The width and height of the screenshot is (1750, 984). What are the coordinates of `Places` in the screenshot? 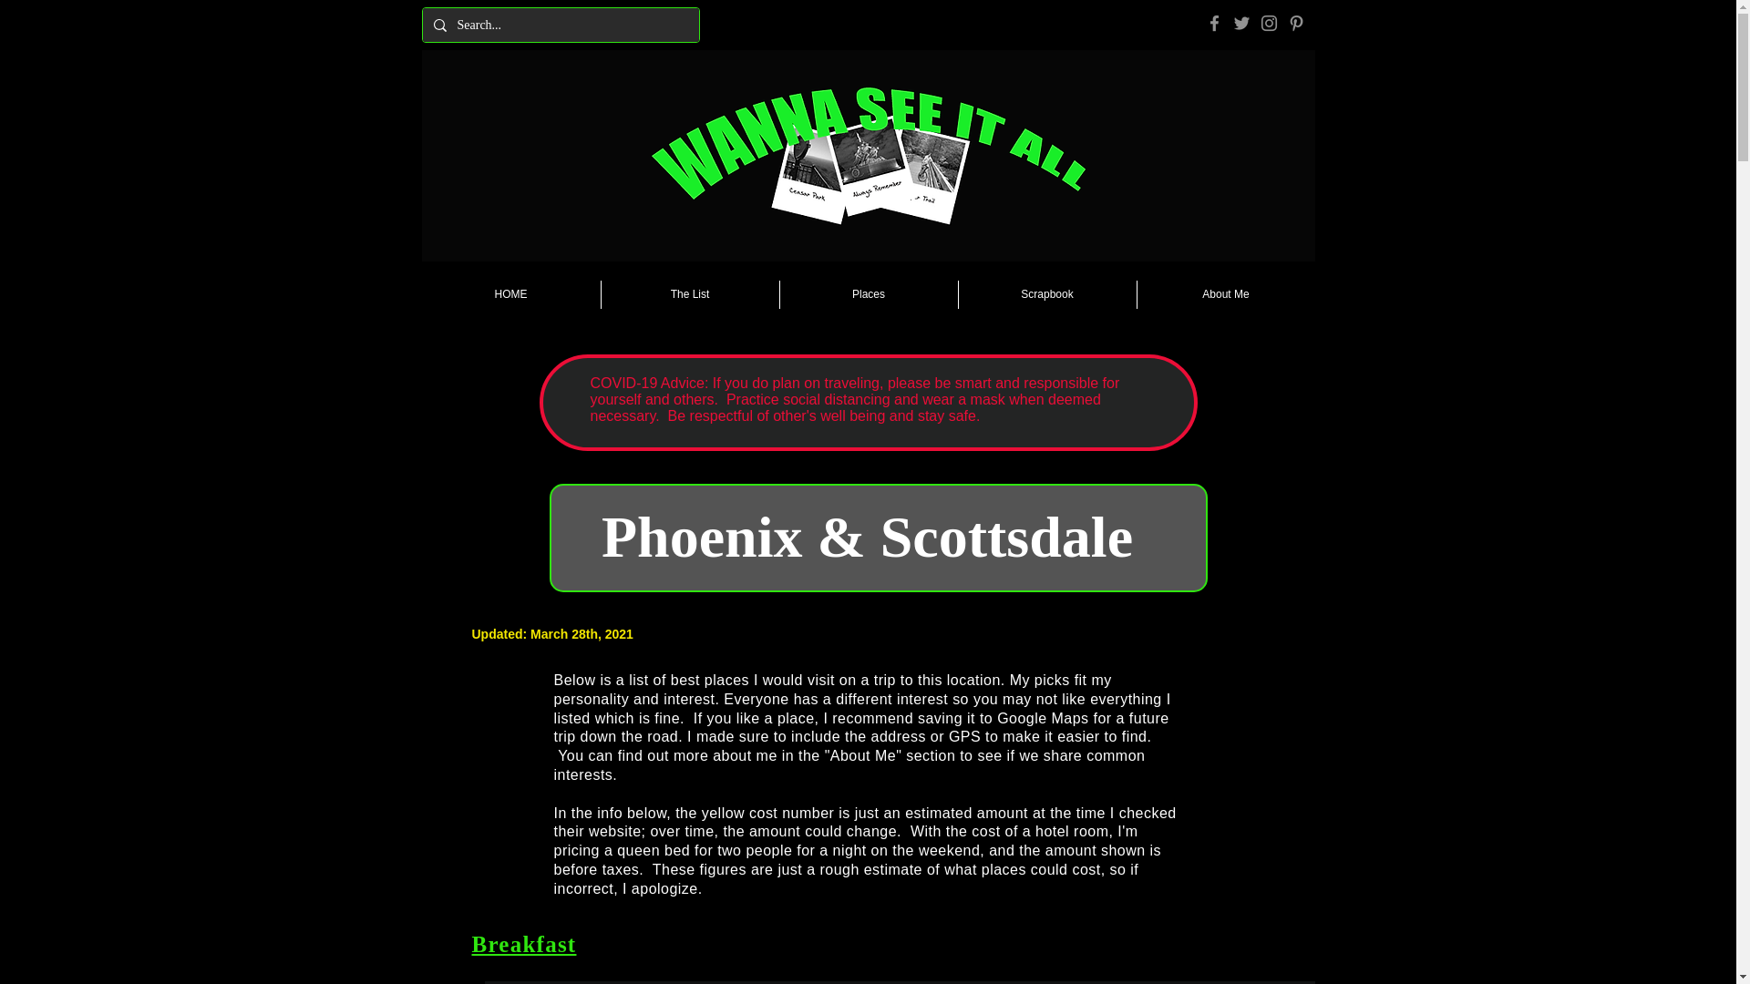 It's located at (869, 294).